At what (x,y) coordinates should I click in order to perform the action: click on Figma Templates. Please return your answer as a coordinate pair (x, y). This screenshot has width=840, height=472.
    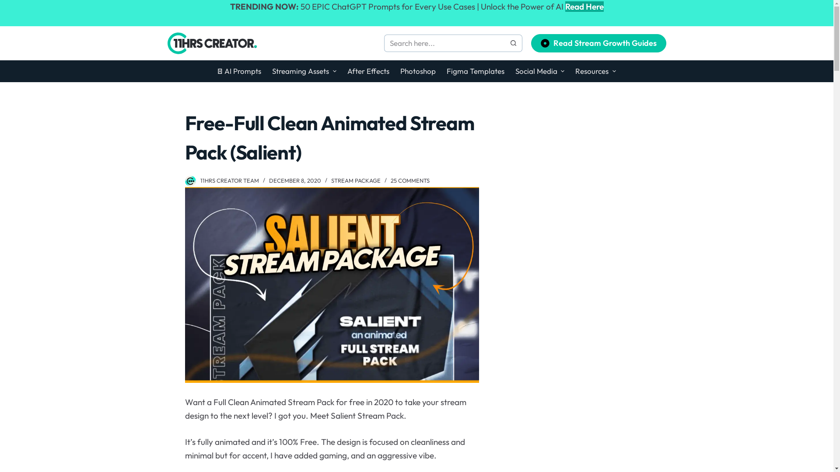
    Looking at the image, I should click on (475, 71).